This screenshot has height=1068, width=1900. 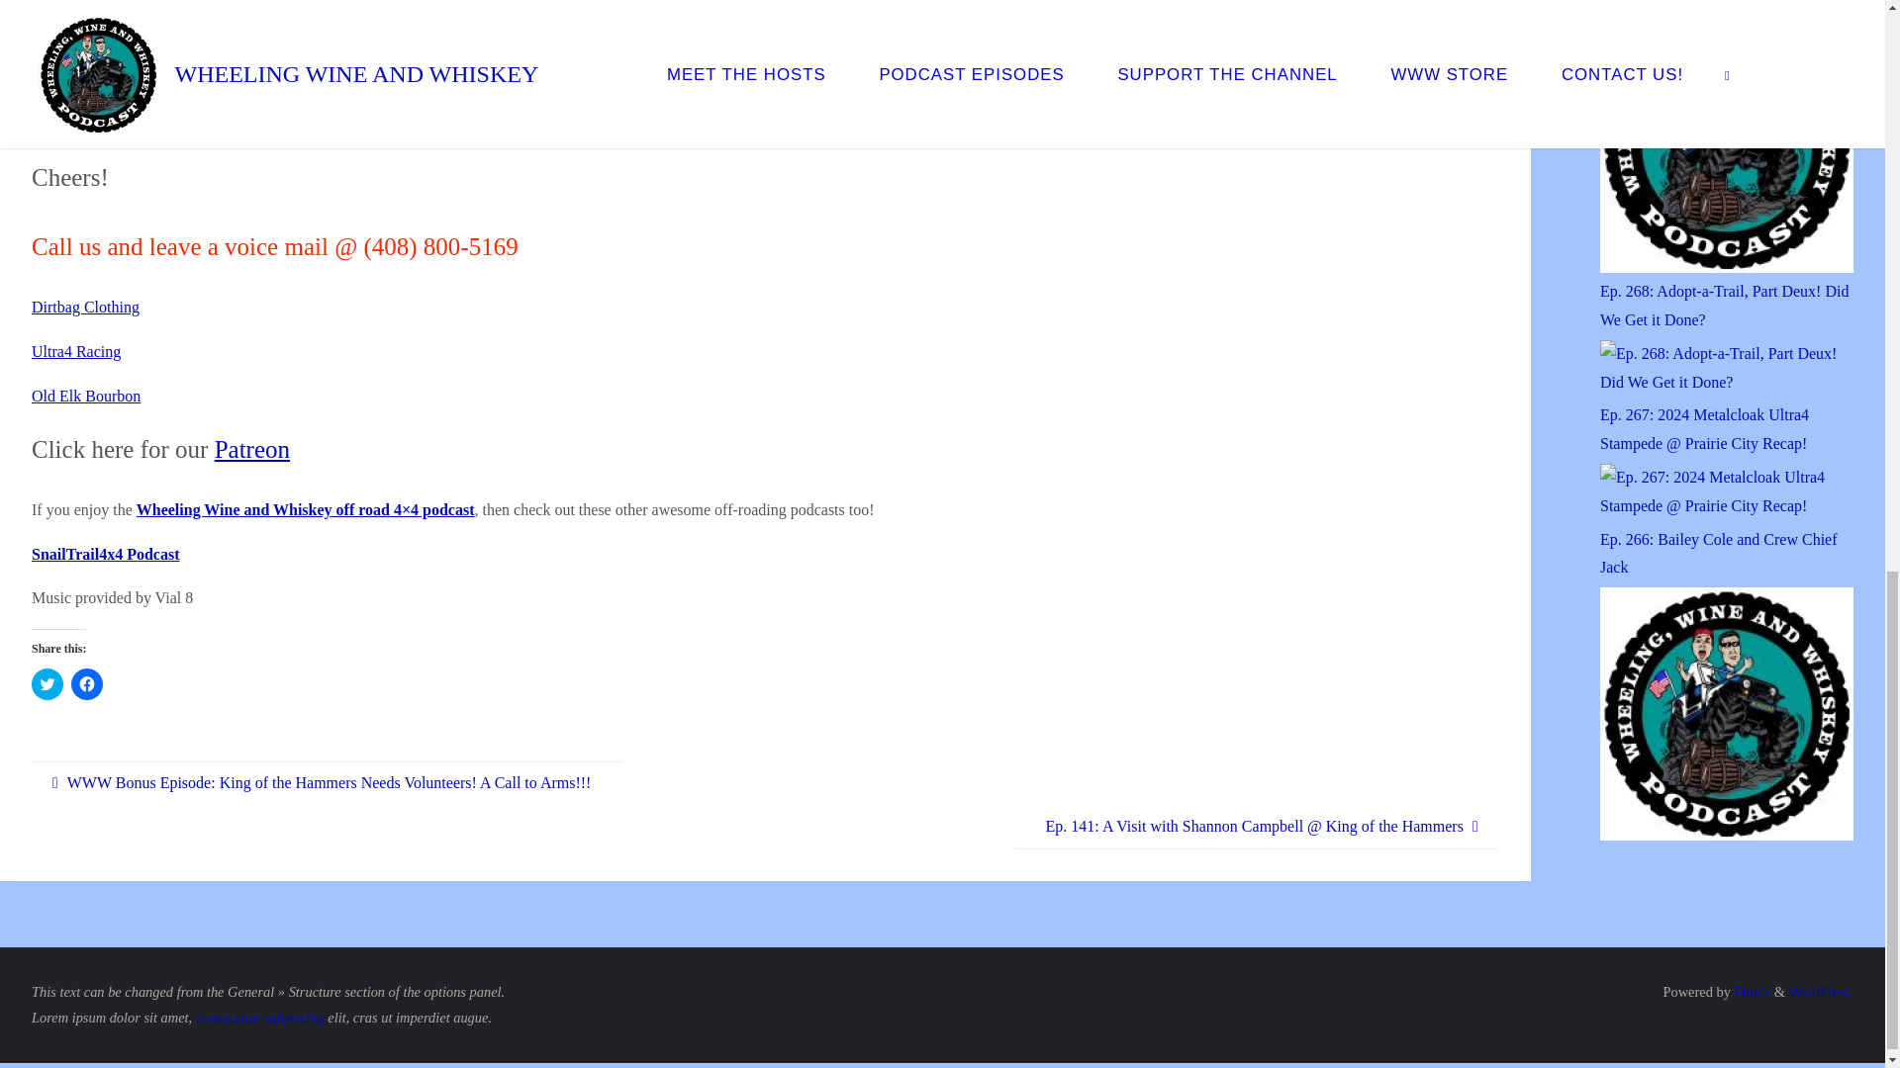 What do you see at coordinates (251, 449) in the screenshot?
I see `Patreon` at bounding box center [251, 449].